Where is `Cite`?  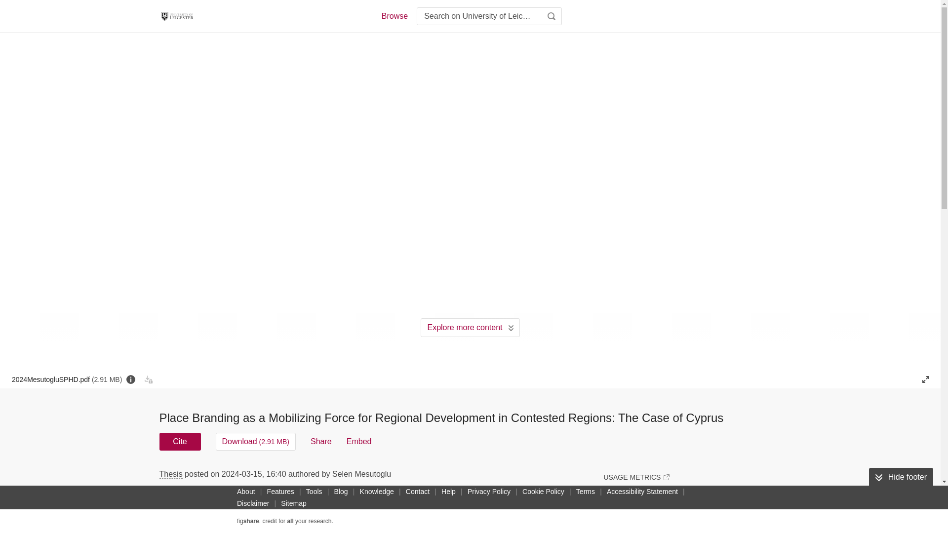
Cite is located at coordinates (180, 441).